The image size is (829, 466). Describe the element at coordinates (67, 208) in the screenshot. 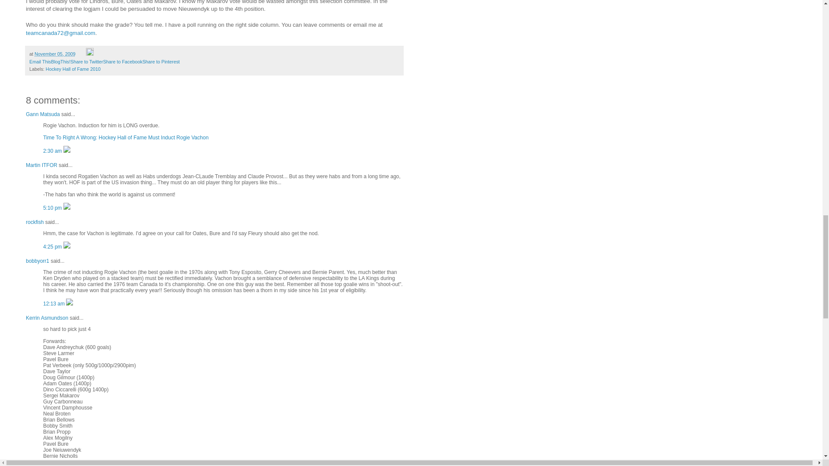

I see `Delete Comment` at that location.